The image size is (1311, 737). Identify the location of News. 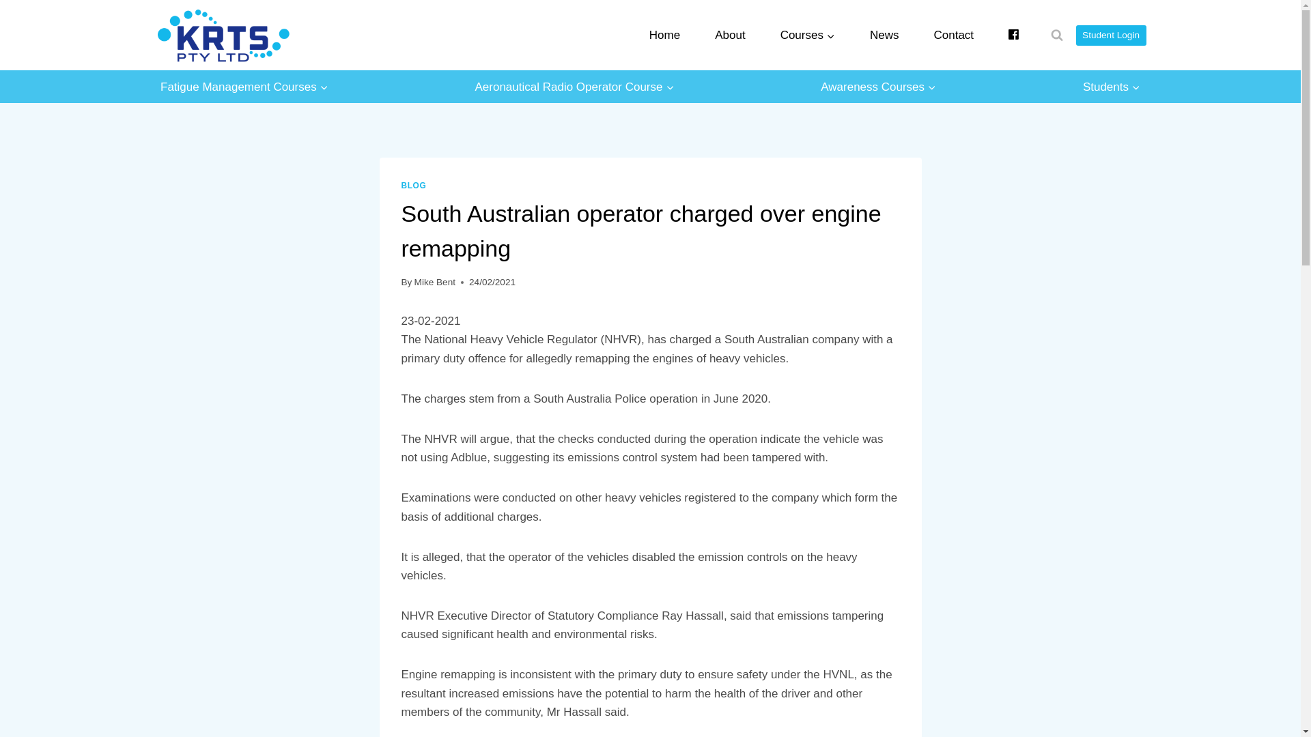
(884, 35).